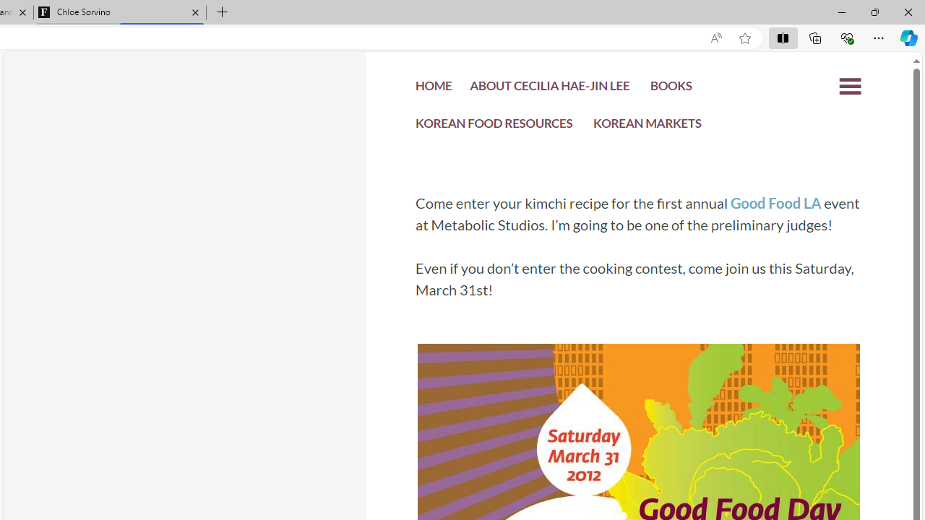 The height and width of the screenshot is (520, 925). Describe the element at coordinates (434, 90) in the screenshot. I see `HOME` at that location.